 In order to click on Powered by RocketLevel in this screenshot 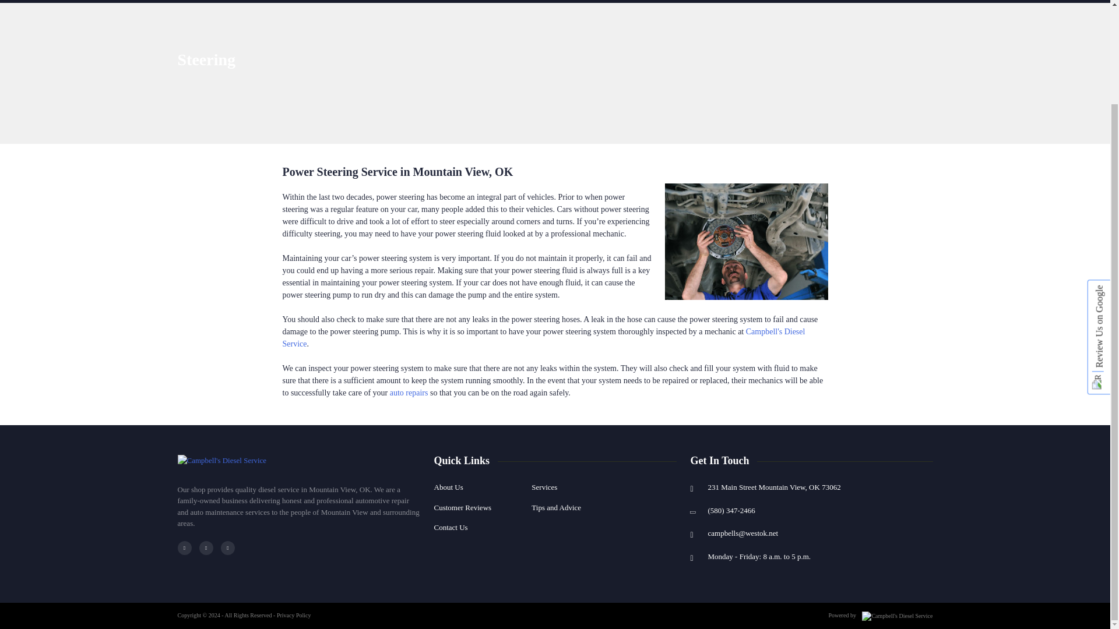, I will do `click(894, 615)`.